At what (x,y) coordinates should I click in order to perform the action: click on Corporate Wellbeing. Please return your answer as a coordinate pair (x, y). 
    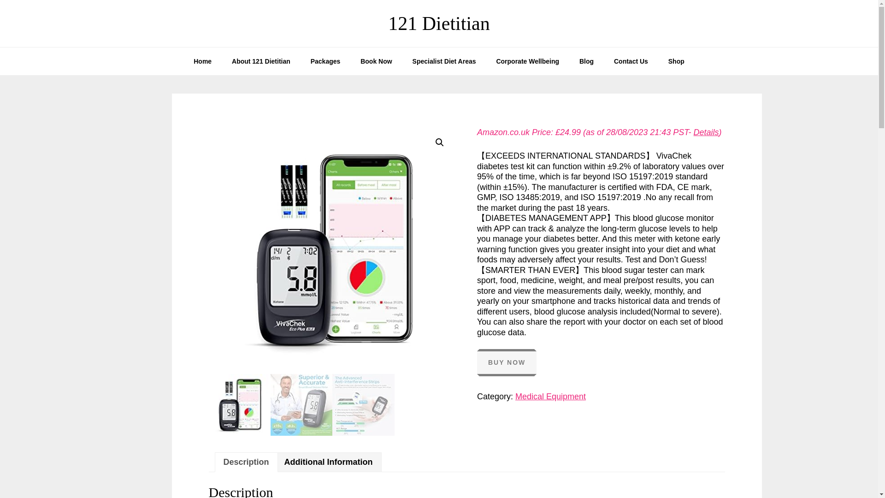
    Looking at the image, I should click on (527, 61).